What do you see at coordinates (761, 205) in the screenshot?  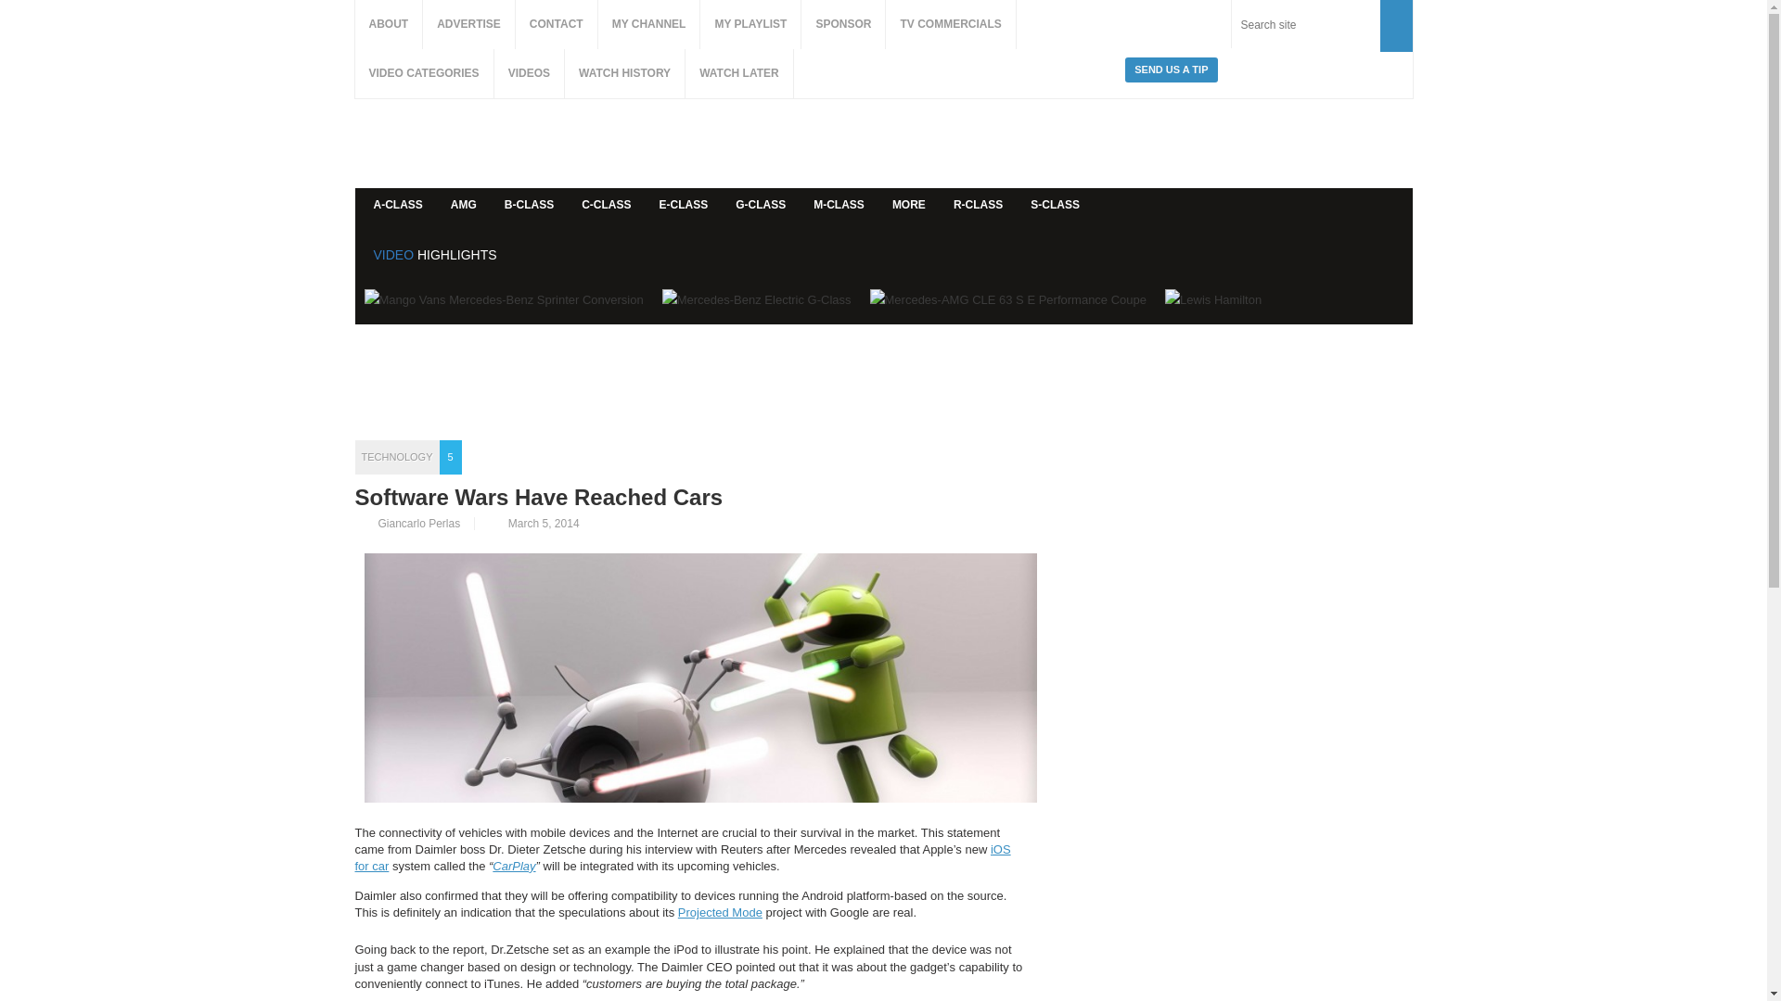 I see `G-CLASS` at bounding box center [761, 205].